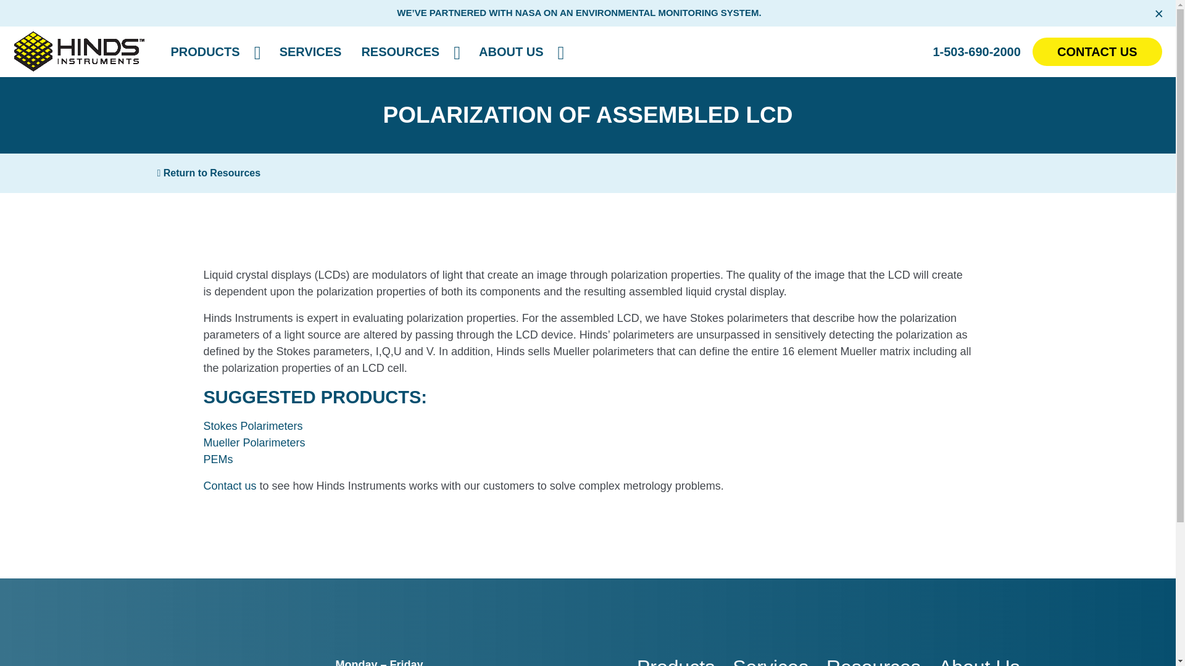 This screenshot has width=1185, height=666. What do you see at coordinates (400, 51) in the screenshot?
I see `RESOURCES` at bounding box center [400, 51].